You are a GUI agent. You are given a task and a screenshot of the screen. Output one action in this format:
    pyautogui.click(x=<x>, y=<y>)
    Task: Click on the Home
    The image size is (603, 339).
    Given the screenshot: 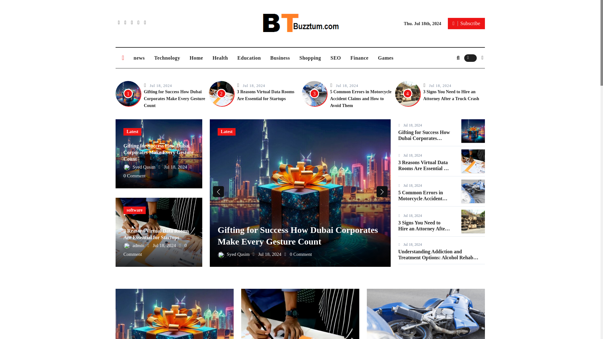 What is the action you would take?
    pyautogui.click(x=197, y=58)
    